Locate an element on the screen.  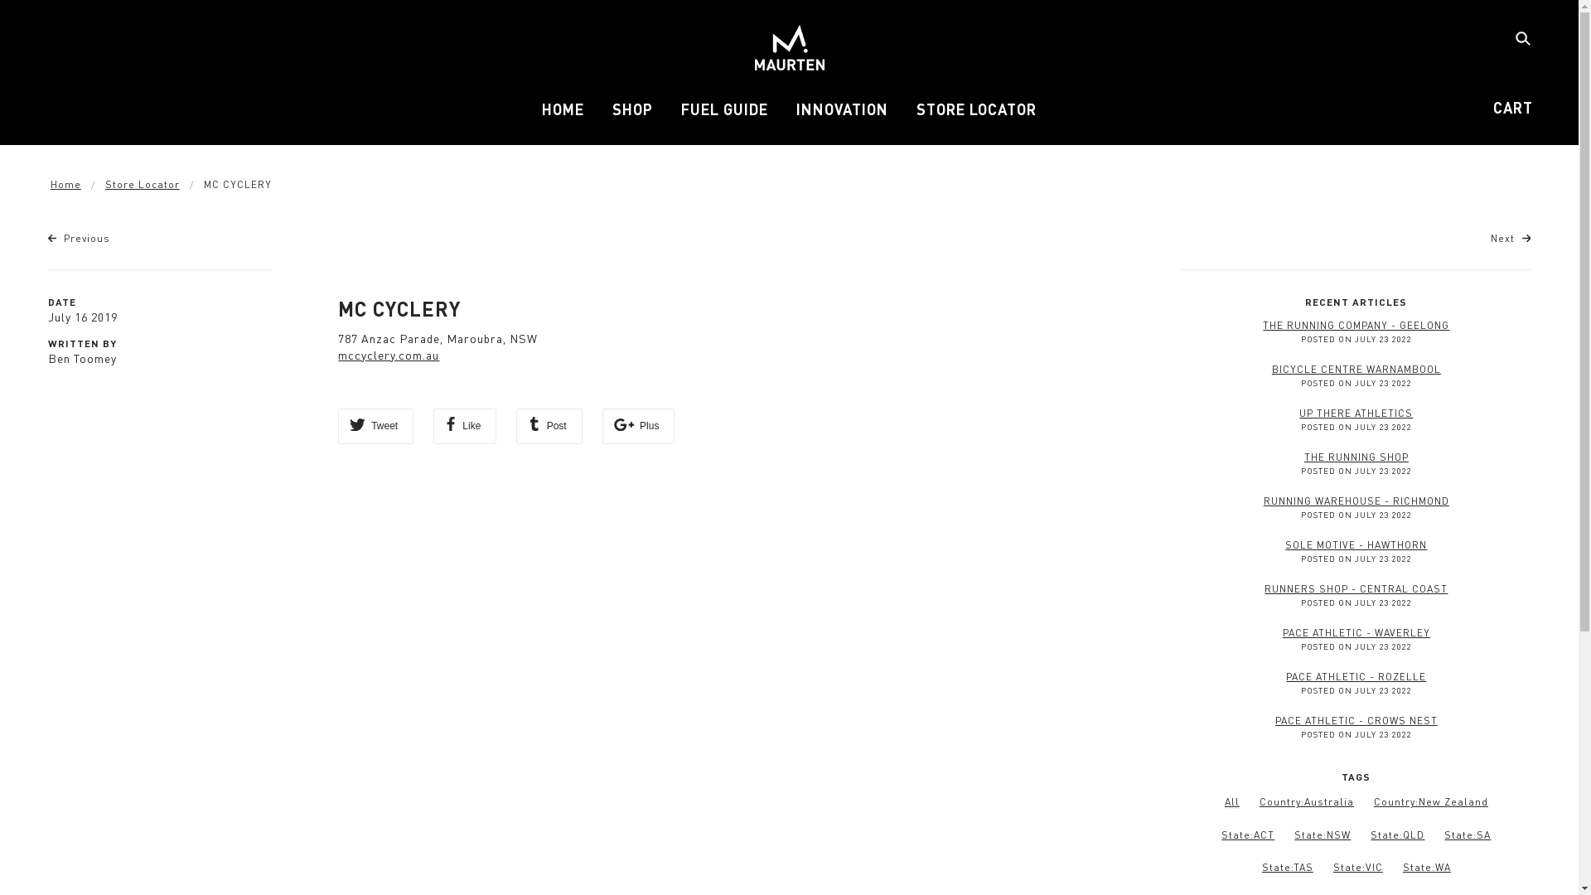
Store Locator is located at coordinates (143, 184).